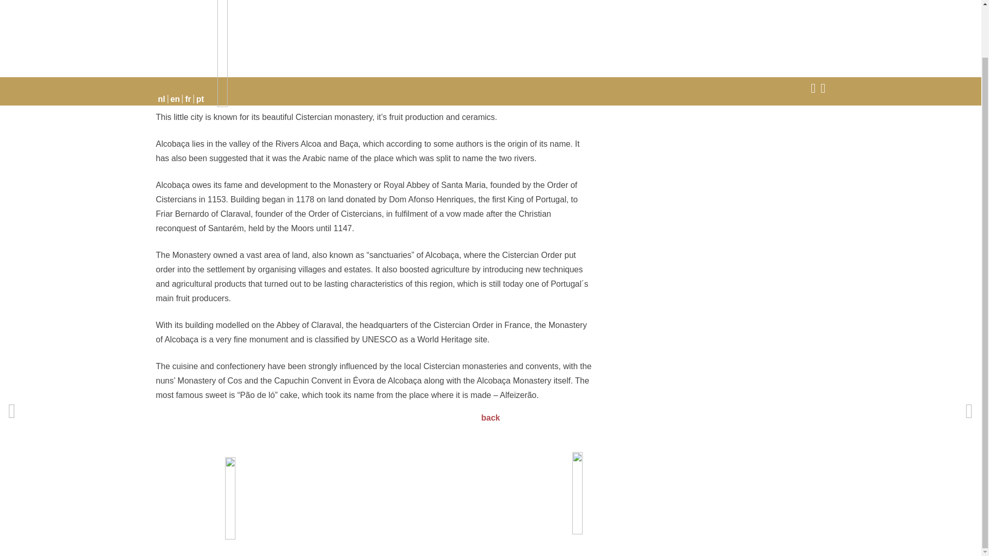 The width and height of the screenshot is (989, 556). I want to click on fr, so click(189, 42).